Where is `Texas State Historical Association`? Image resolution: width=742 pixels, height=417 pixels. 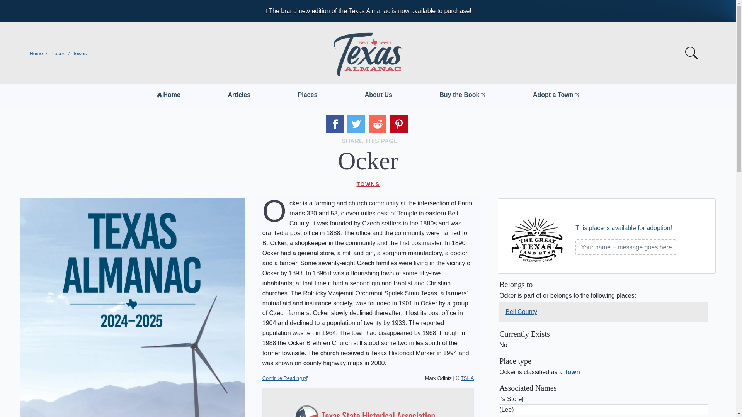
Texas State Historical Association is located at coordinates (467, 378).